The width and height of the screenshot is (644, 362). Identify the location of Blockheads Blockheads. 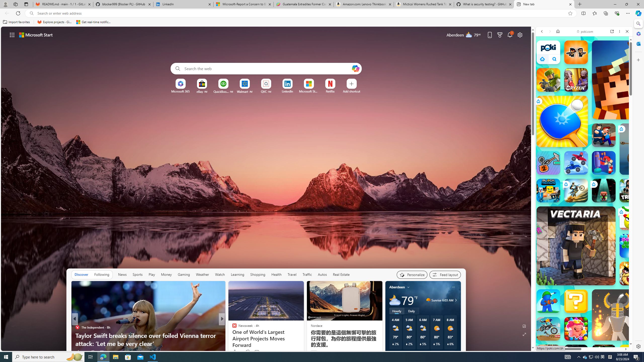
(548, 191).